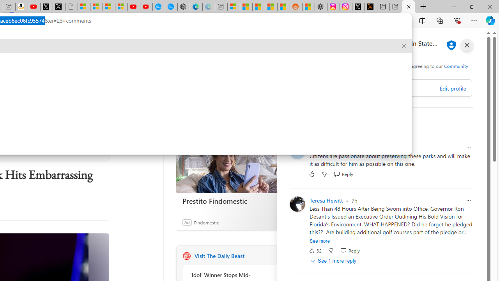 The height and width of the screenshot is (281, 499). I want to click on comment-box, so click(391, 88).